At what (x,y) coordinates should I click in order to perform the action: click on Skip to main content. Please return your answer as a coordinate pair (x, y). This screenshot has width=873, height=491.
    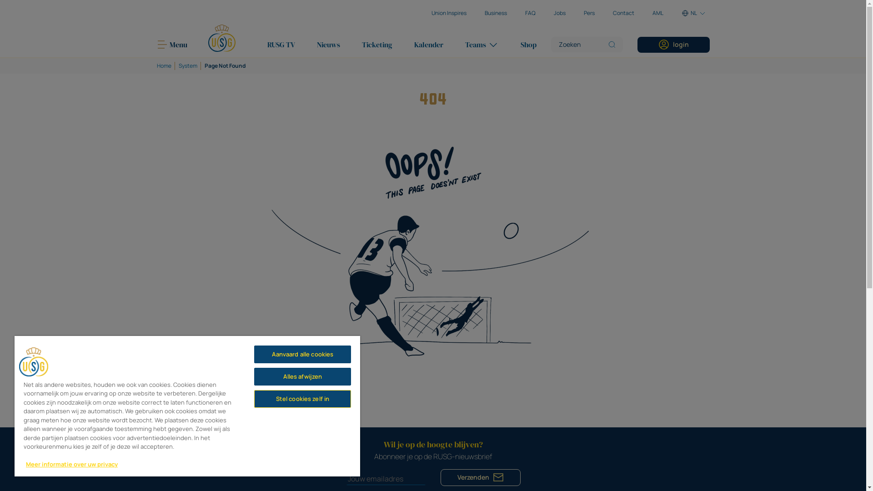
    Looking at the image, I should click on (0, 0).